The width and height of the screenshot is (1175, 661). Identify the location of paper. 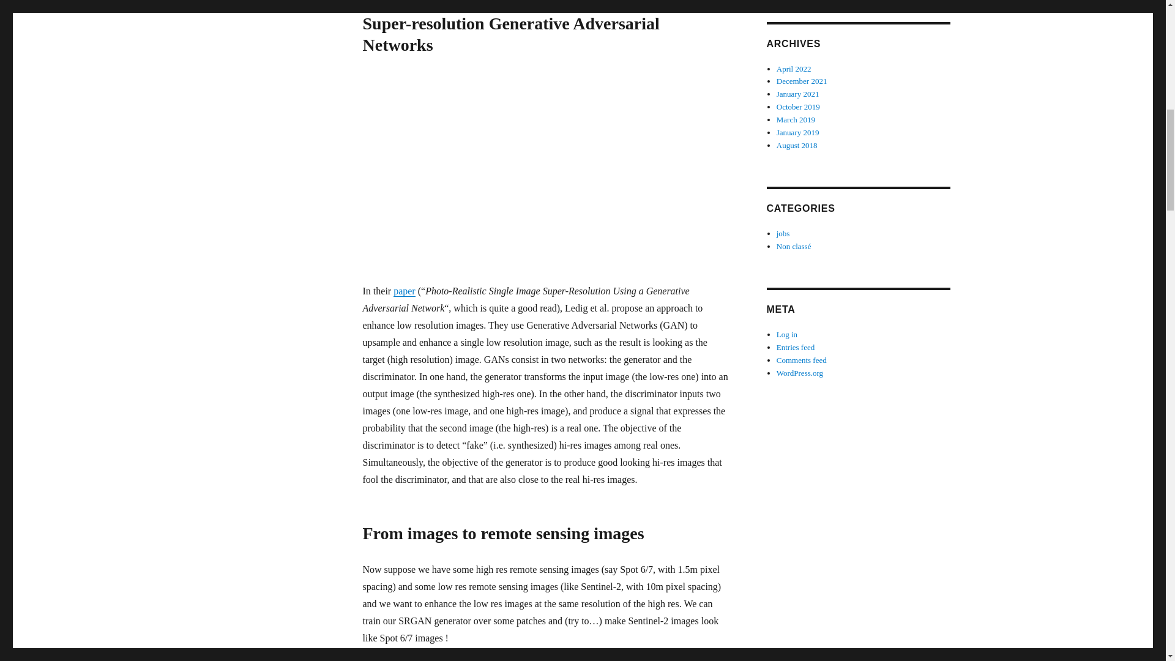
(405, 290).